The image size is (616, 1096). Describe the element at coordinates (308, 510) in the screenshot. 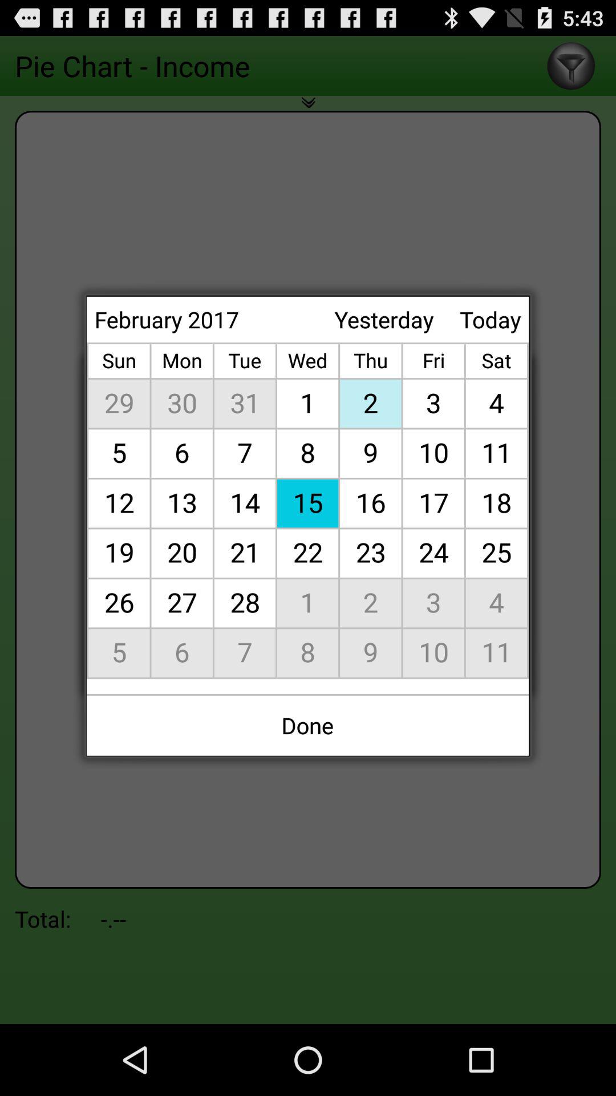

I see `launch the icon below february 2017 app` at that location.